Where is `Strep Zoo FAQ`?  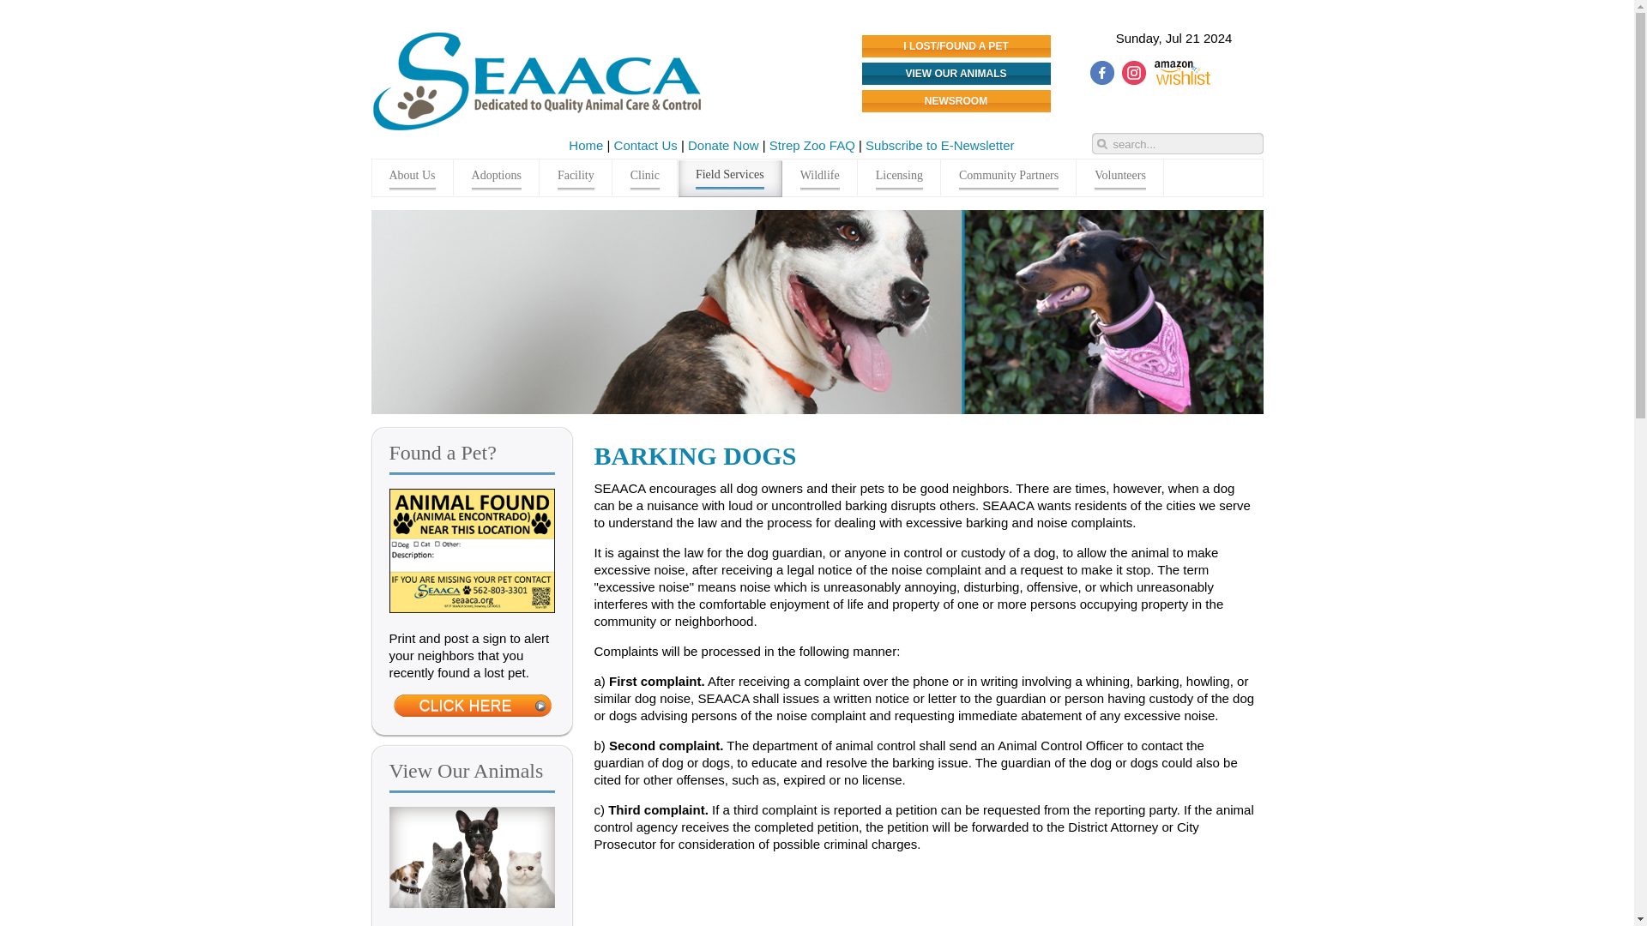 Strep Zoo FAQ is located at coordinates (811, 145).